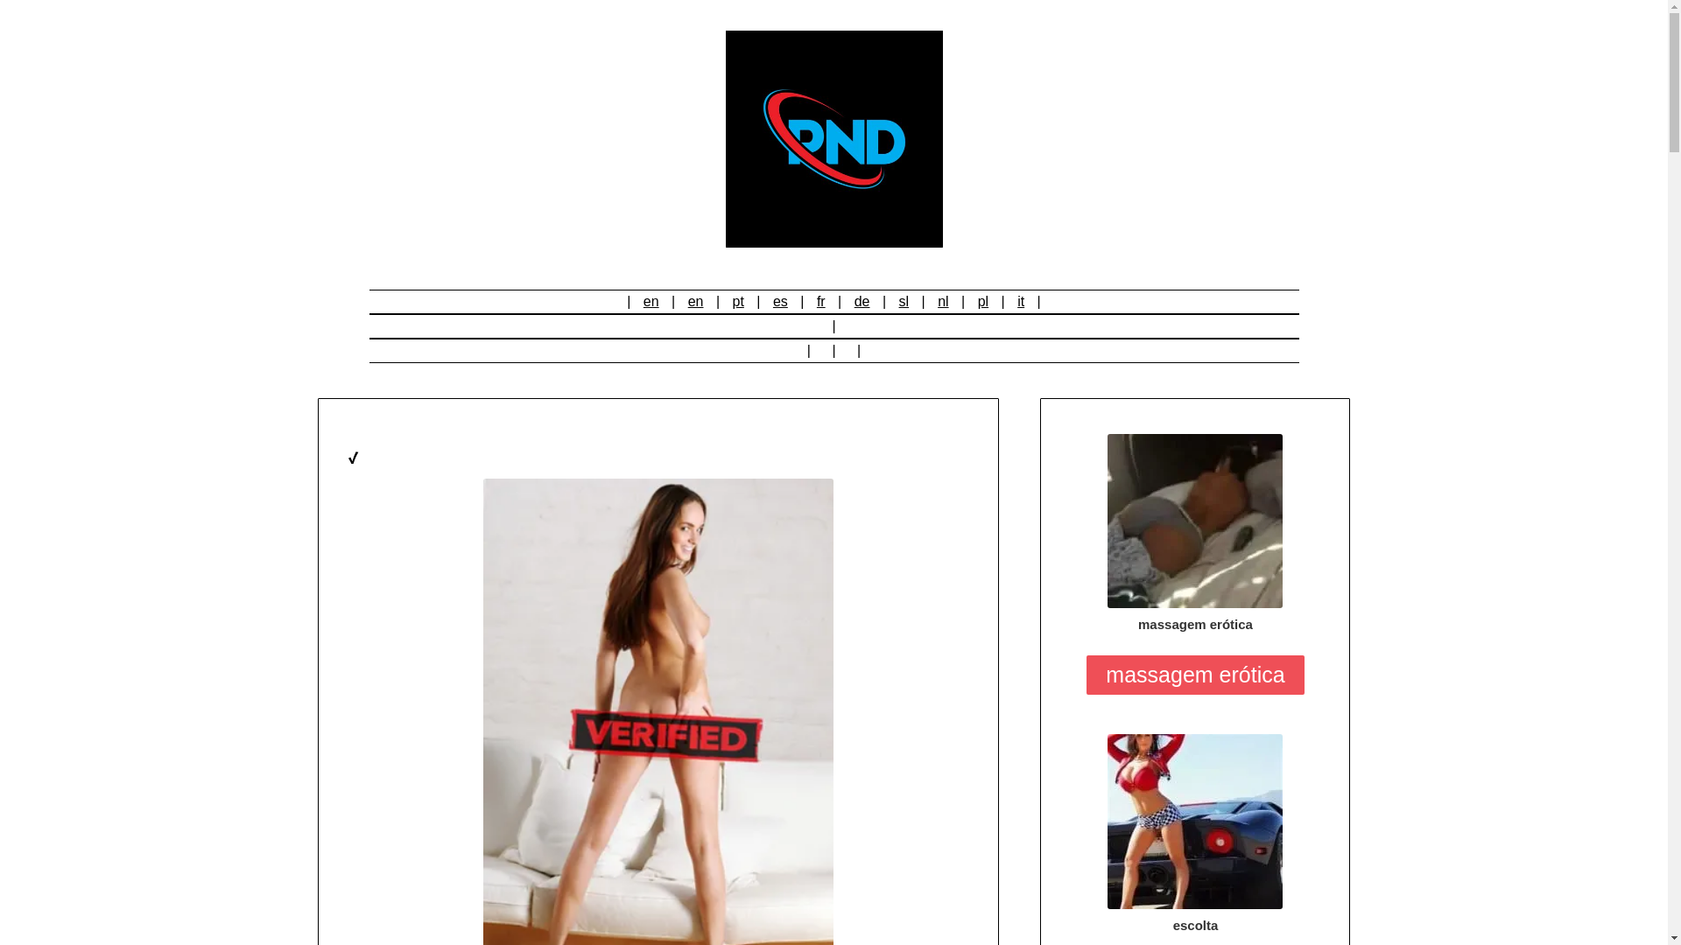 Image resolution: width=1681 pixels, height=945 pixels. Describe the element at coordinates (781, 301) in the screenshot. I see `es` at that location.